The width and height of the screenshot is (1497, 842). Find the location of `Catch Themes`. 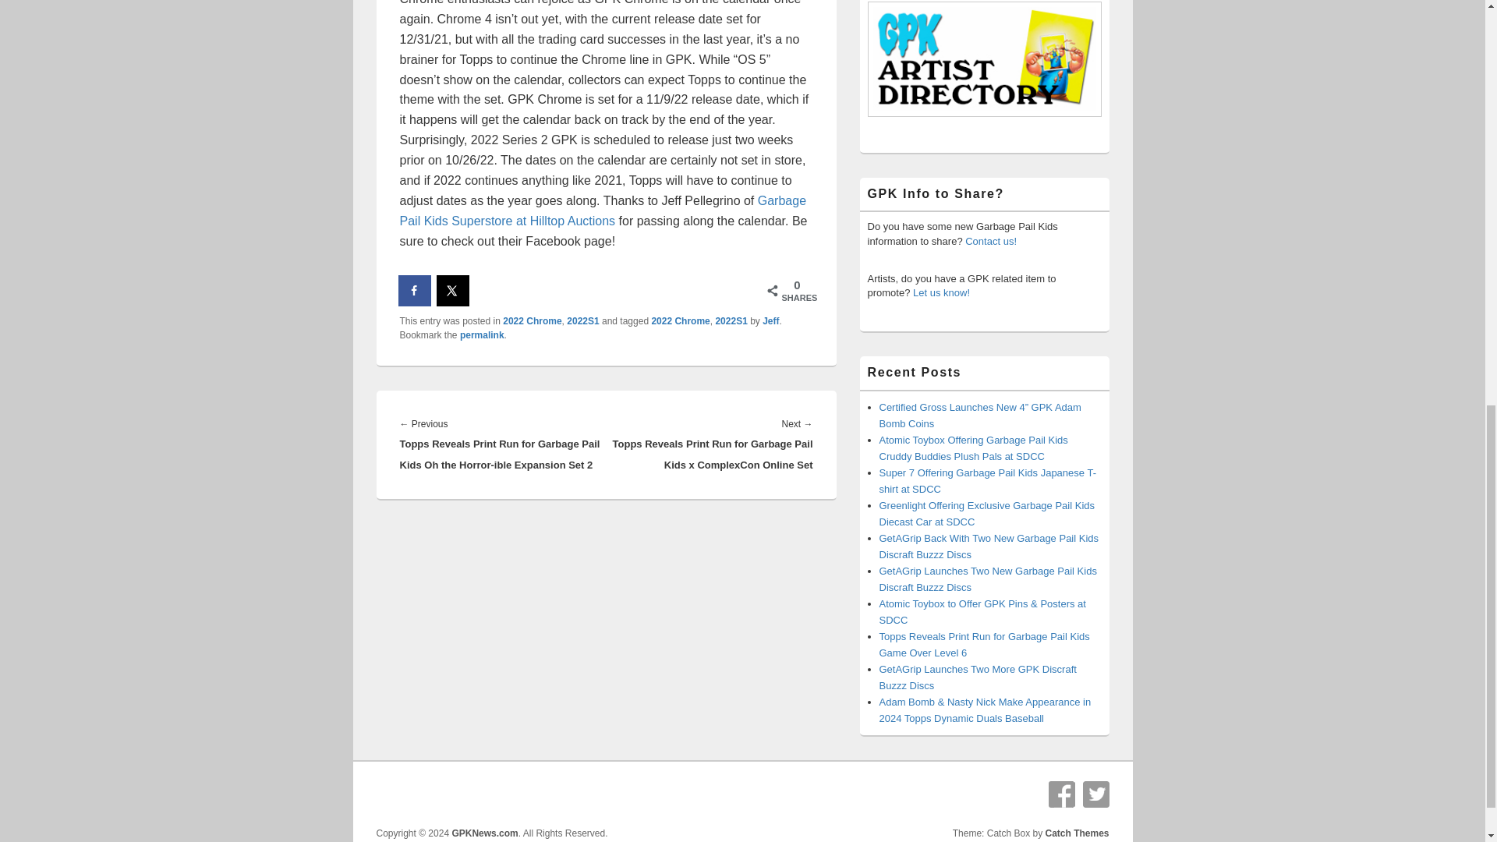

Catch Themes is located at coordinates (1077, 833).